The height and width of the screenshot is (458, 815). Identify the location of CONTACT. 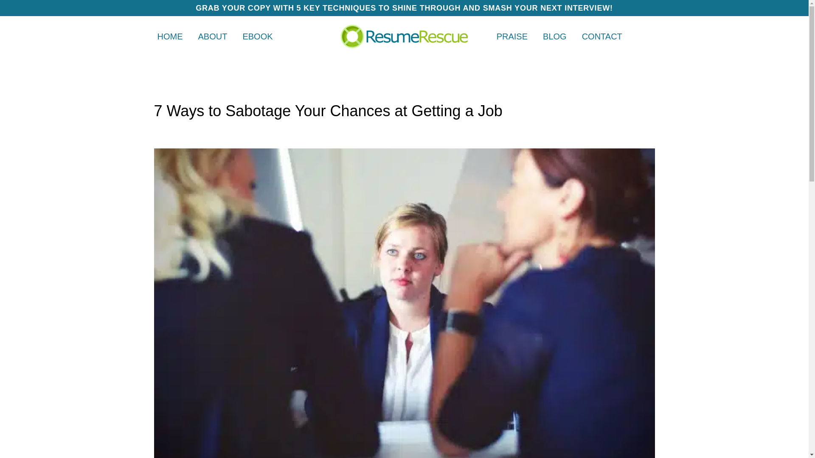
(602, 36).